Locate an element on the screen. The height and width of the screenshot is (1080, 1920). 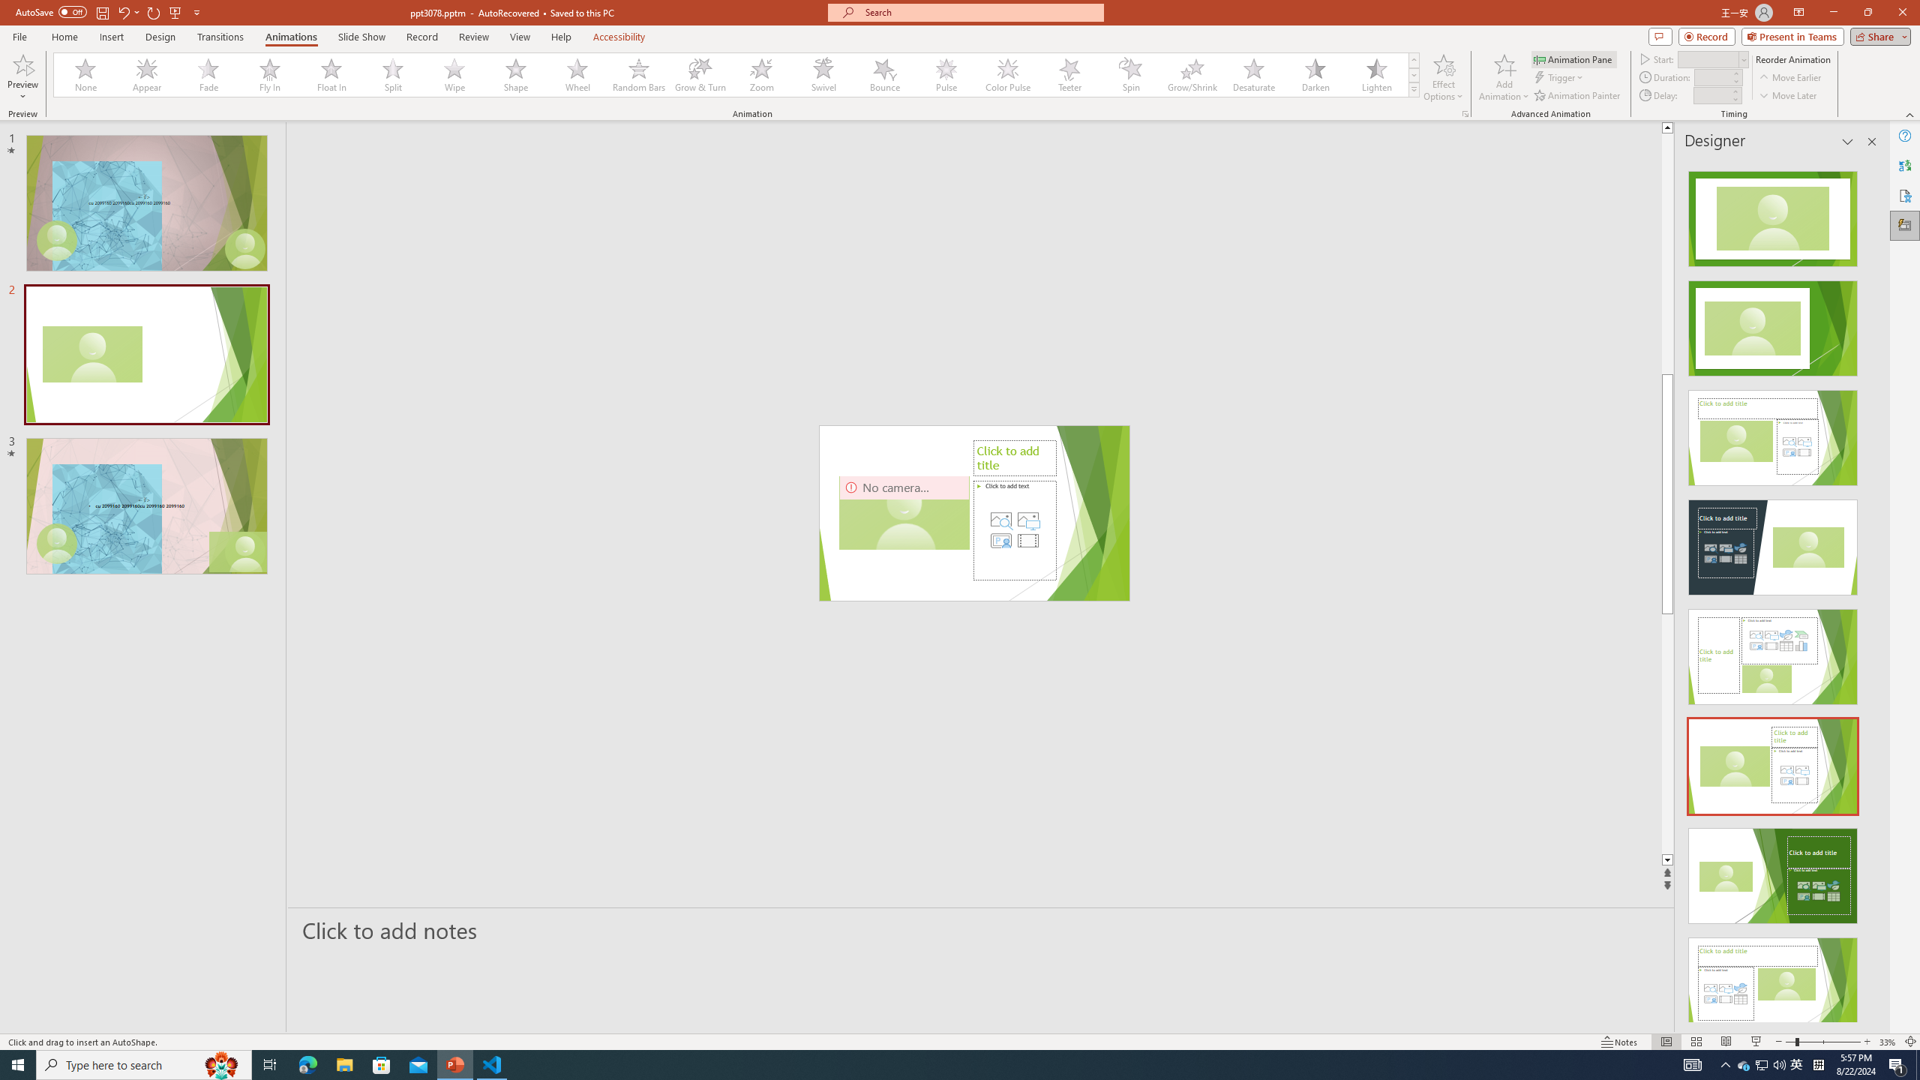
Wipe is located at coordinates (454, 75).